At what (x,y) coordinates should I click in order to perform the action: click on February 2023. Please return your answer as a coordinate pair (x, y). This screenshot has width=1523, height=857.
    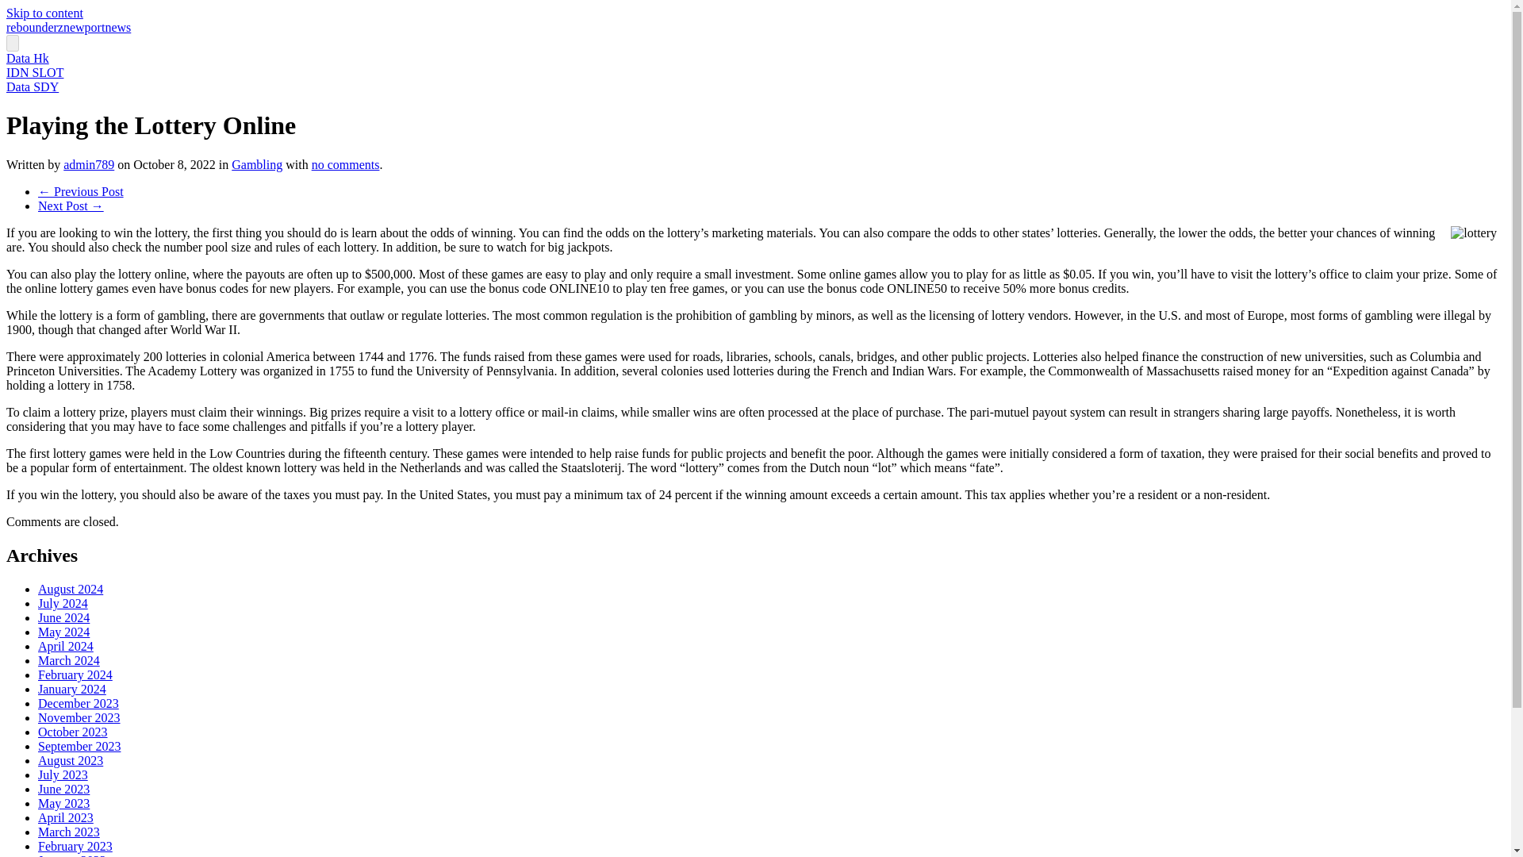
    Looking at the image, I should click on (75, 846).